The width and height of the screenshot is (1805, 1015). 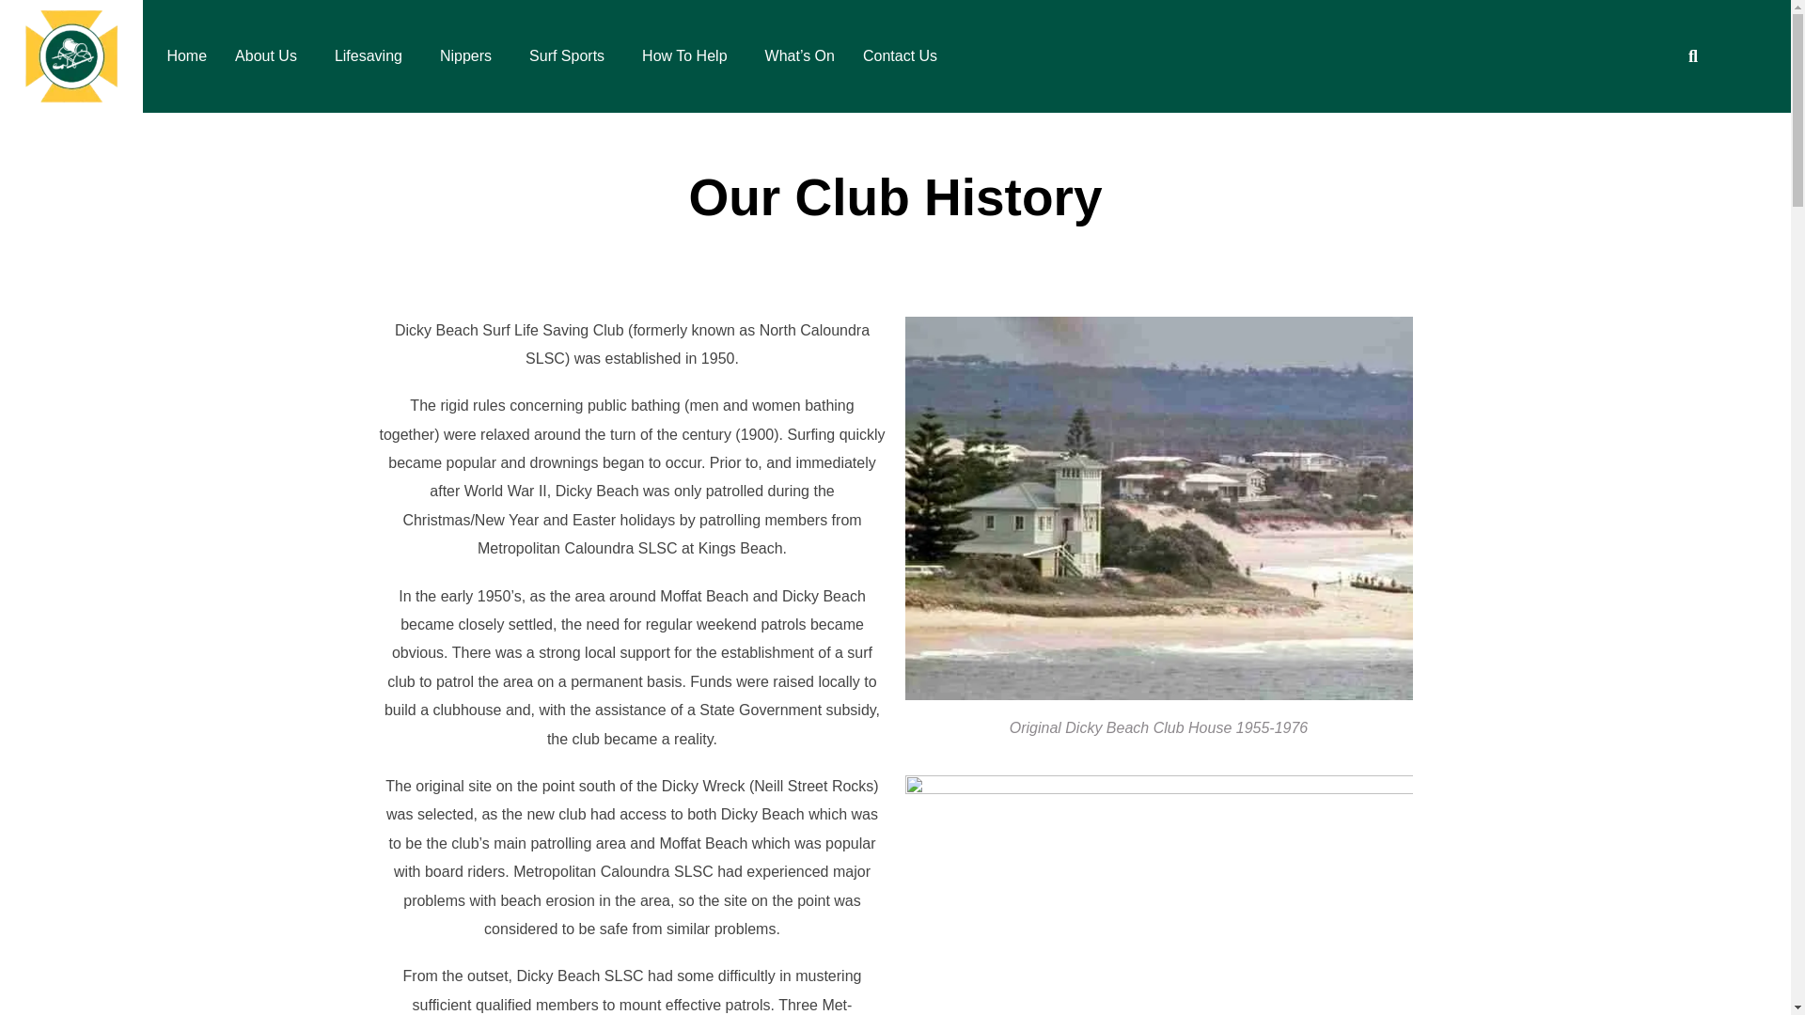 I want to click on Home, so click(x=186, y=56).